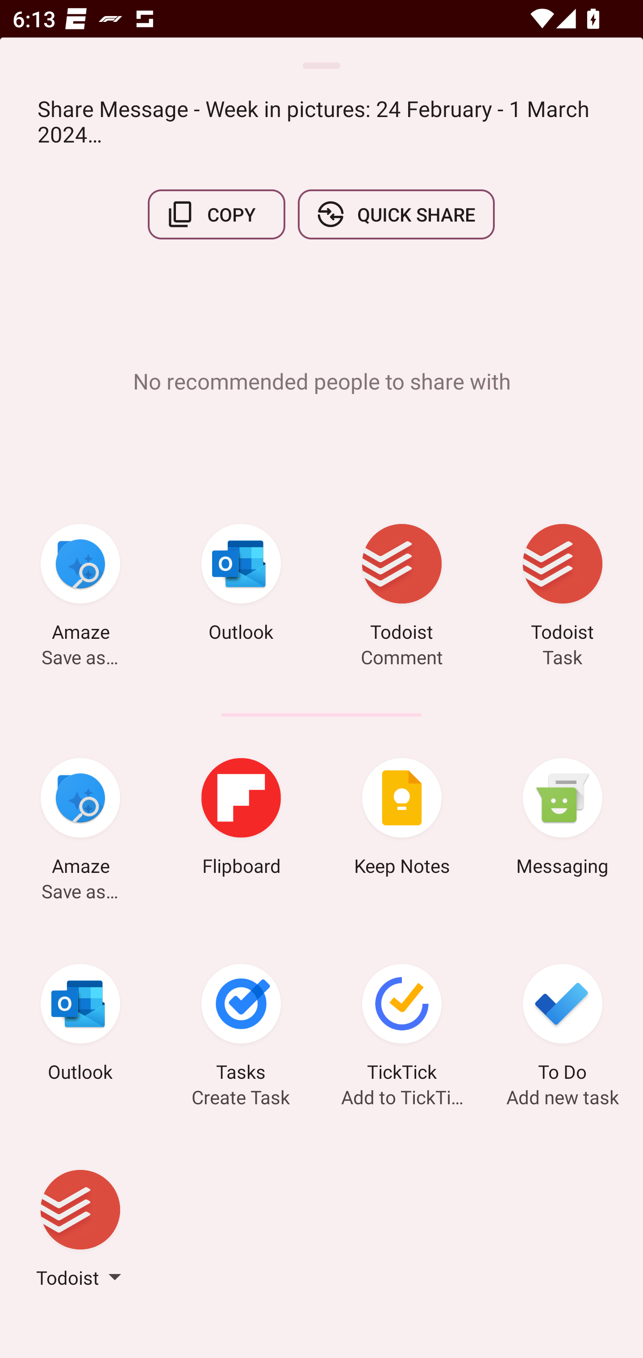 The height and width of the screenshot is (1358, 643). Describe the element at coordinates (80, 585) in the screenshot. I see `Amaze Save as…` at that location.